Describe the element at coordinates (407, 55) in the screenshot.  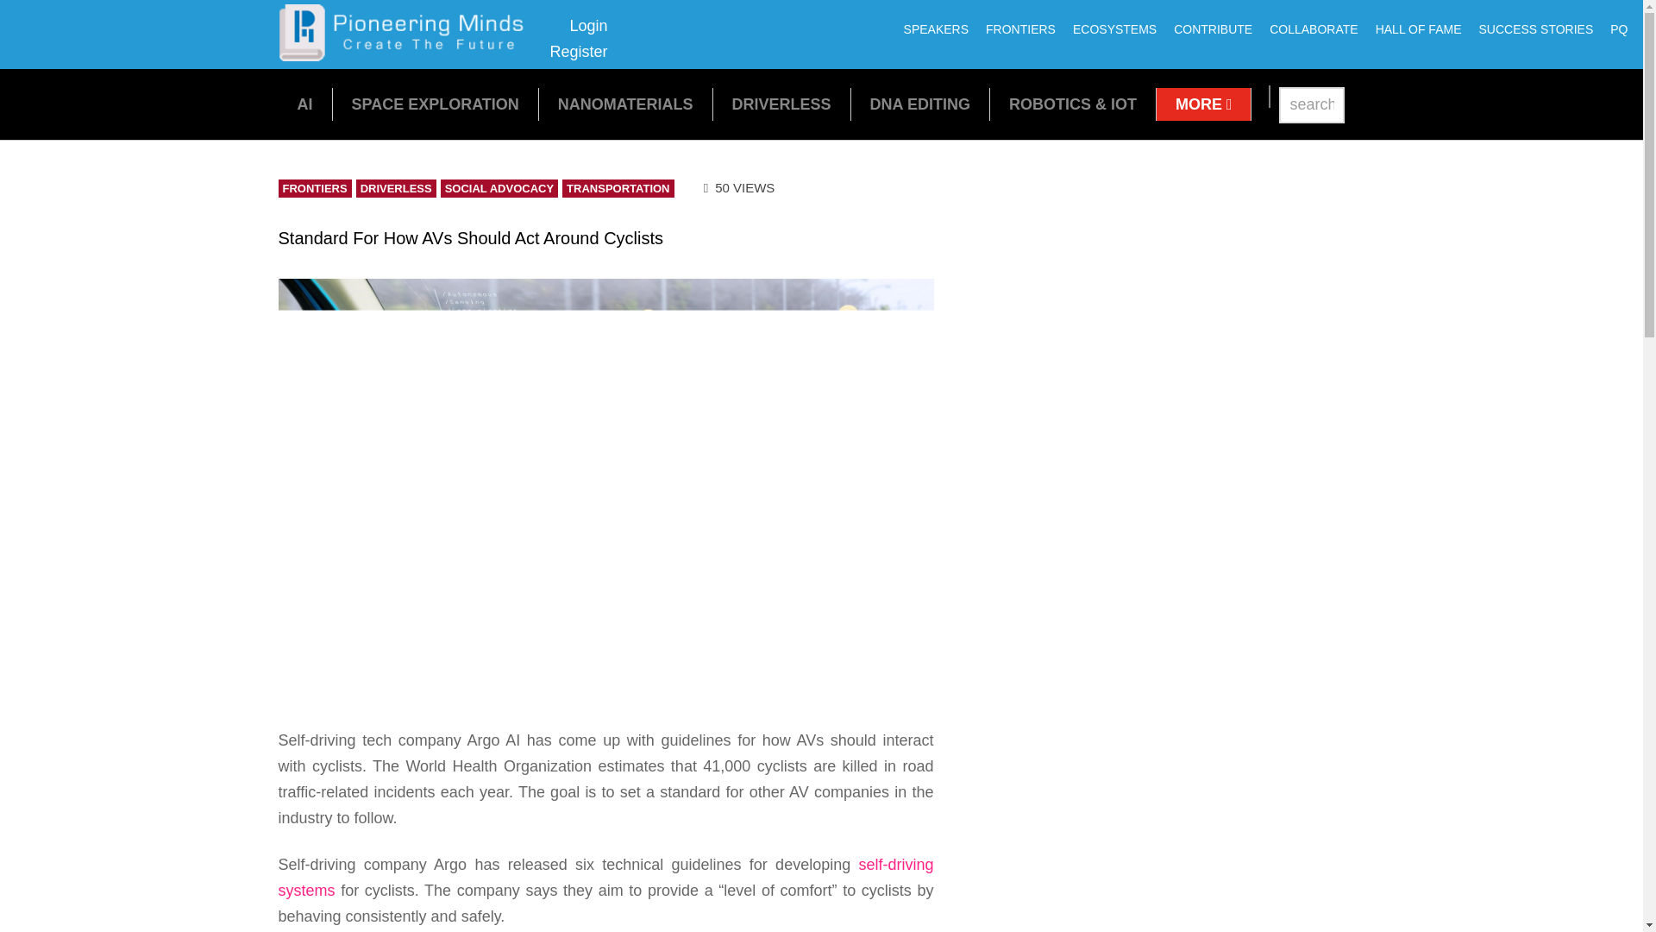
I see `CONTRIBUTE` at that location.